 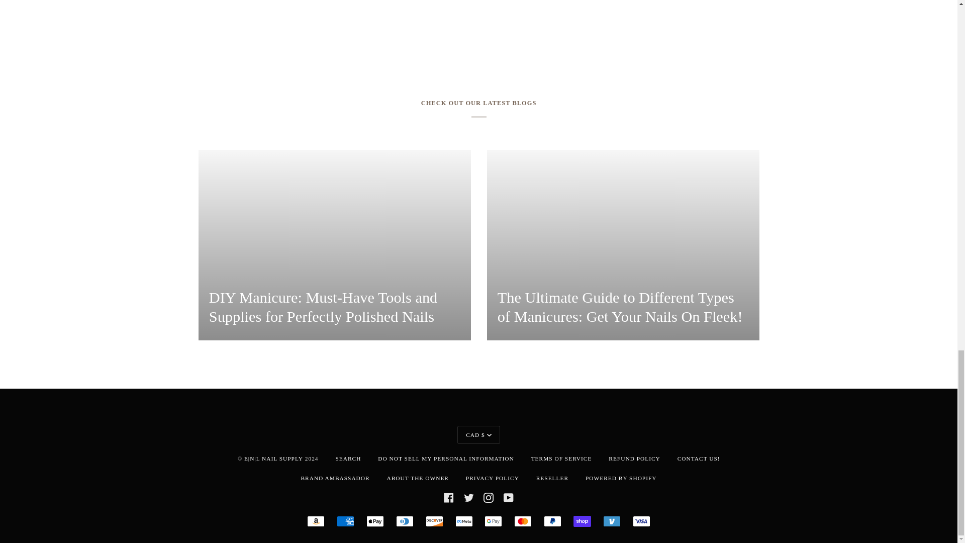 I want to click on AMERICAN EXPRESS, so click(x=345, y=521).